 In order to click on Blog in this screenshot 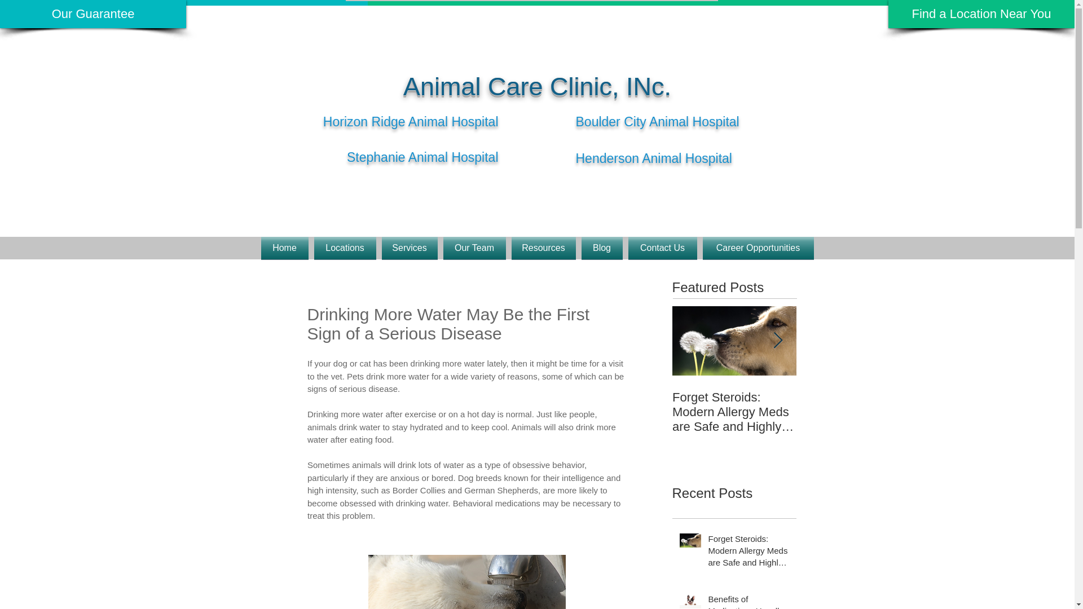, I will do `click(602, 248)`.